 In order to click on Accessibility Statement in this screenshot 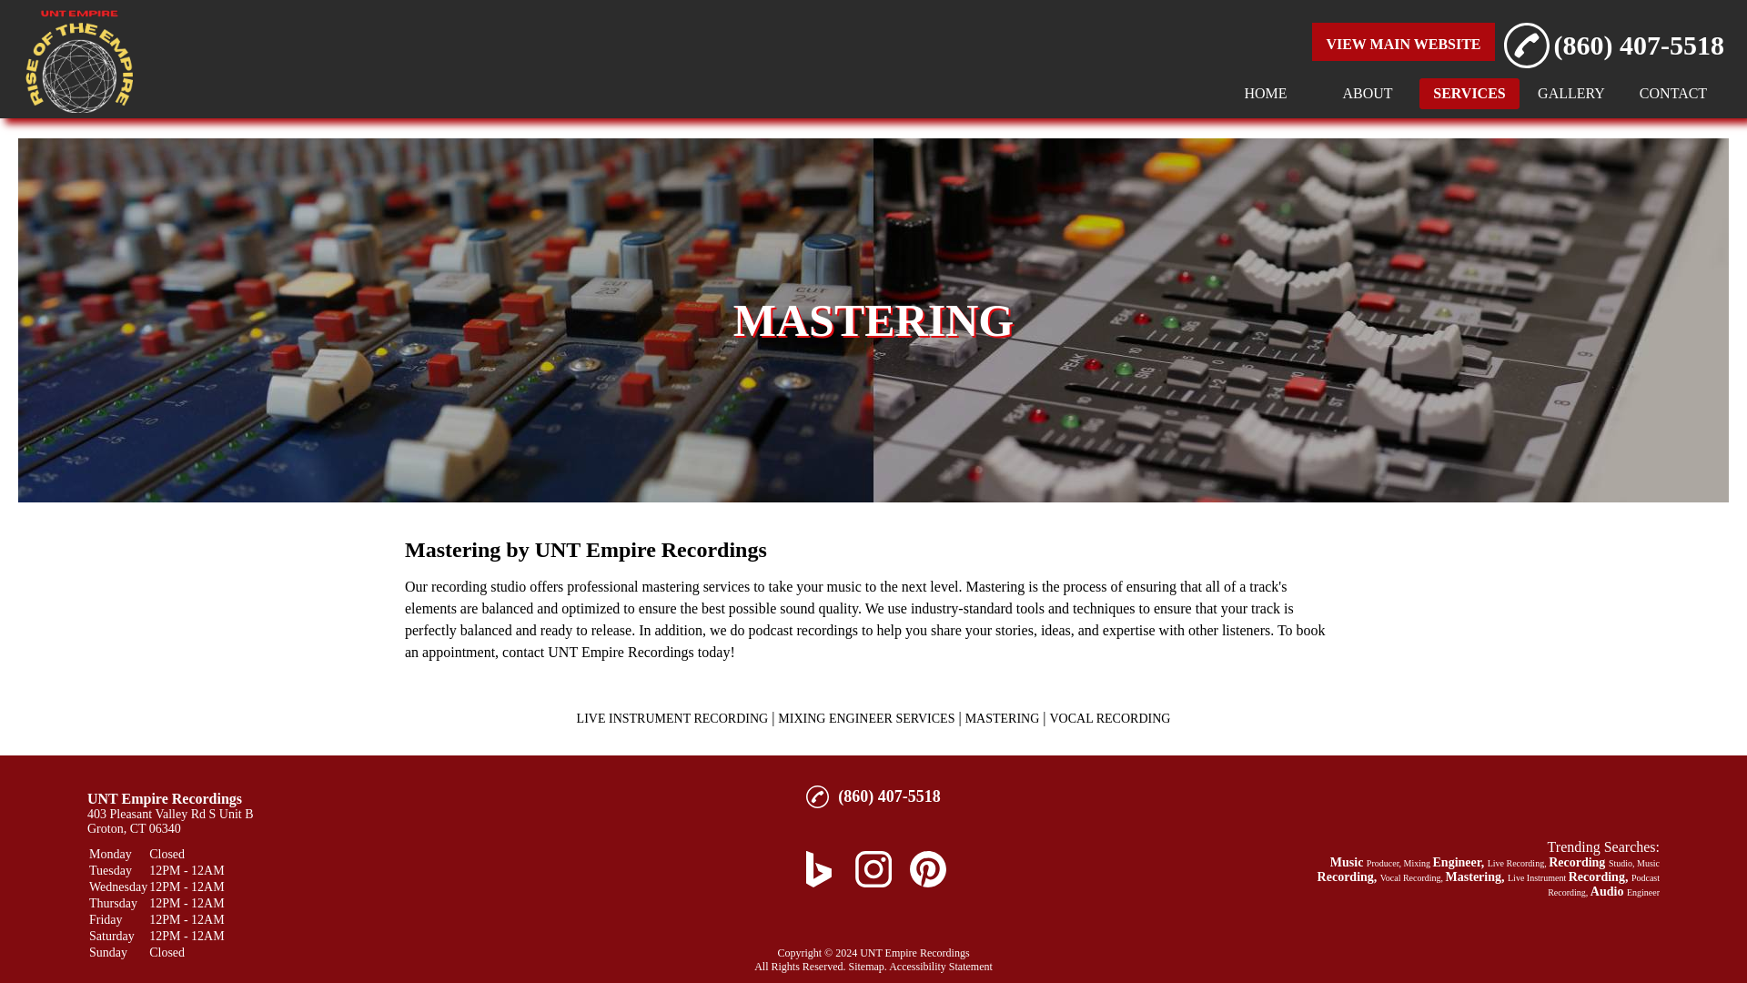, I will do `click(941, 967)`.